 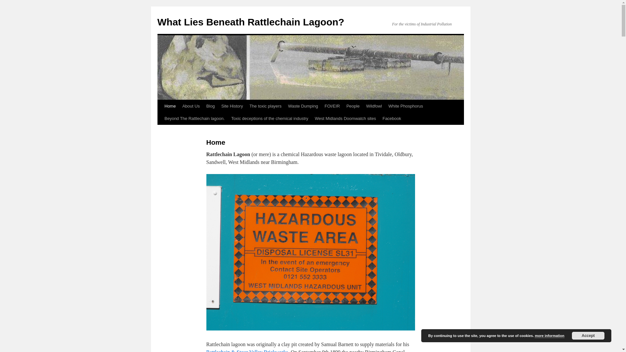 What do you see at coordinates (232, 106) in the screenshot?
I see `Site History` at bounding box center [232, 106].